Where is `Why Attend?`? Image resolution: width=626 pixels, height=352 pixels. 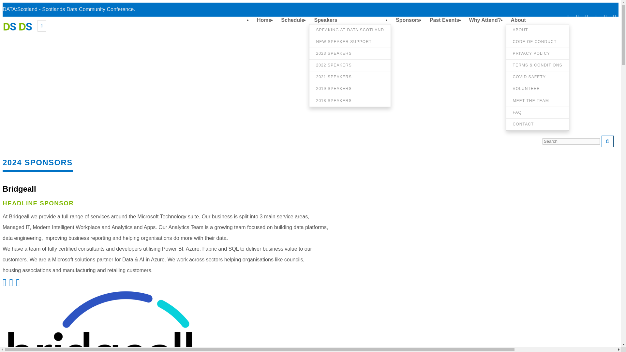 Why Attend? is located at coordinates (485, 19).